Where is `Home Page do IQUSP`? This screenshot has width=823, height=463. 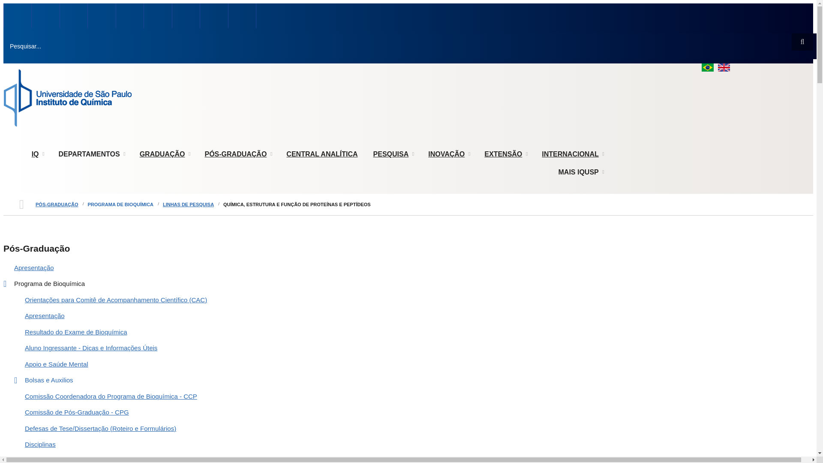
Home Page do IQUSP is located at coordinates (17, 16).